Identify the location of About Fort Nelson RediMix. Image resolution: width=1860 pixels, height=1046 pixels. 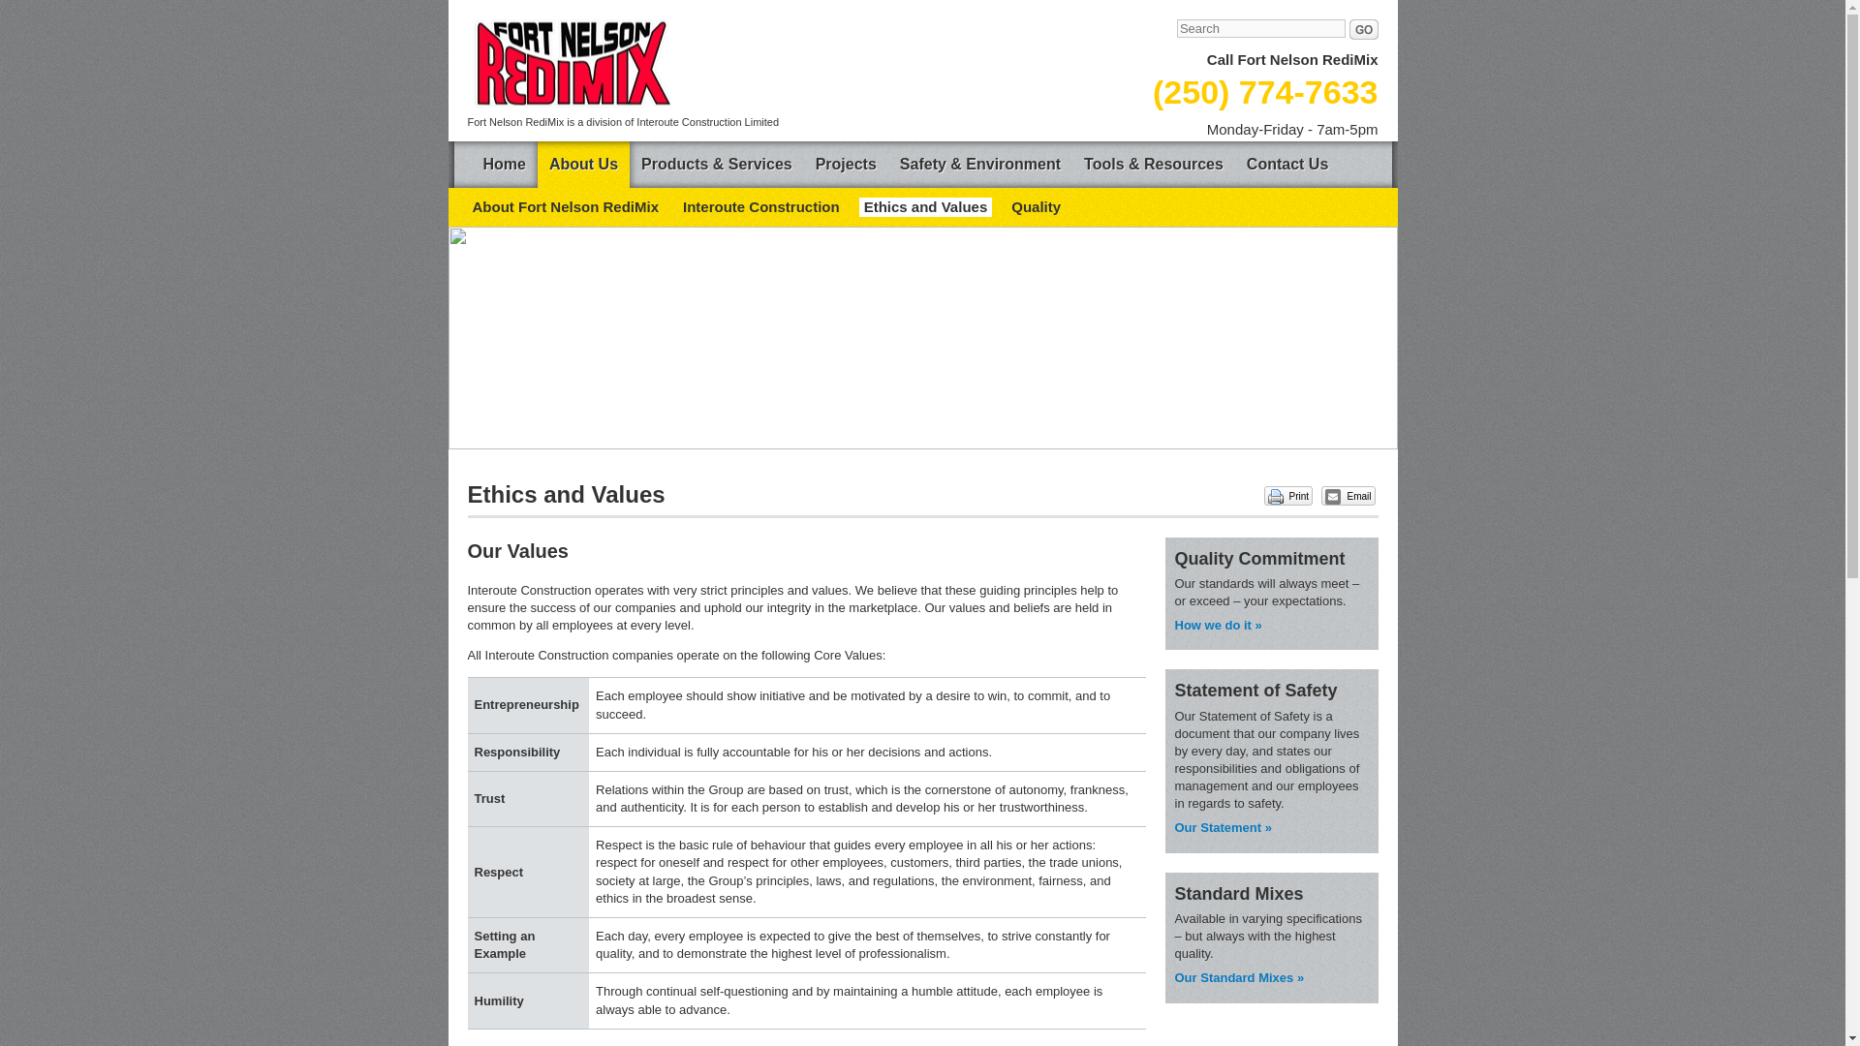
(565, 207).